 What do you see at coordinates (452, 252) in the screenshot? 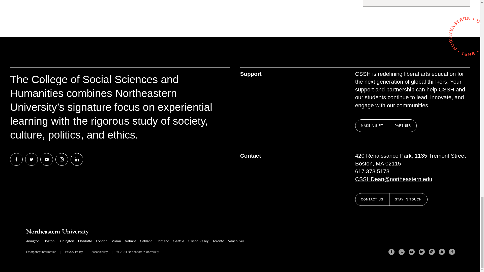
I see `TikTok` at bounding box center [452, 252].